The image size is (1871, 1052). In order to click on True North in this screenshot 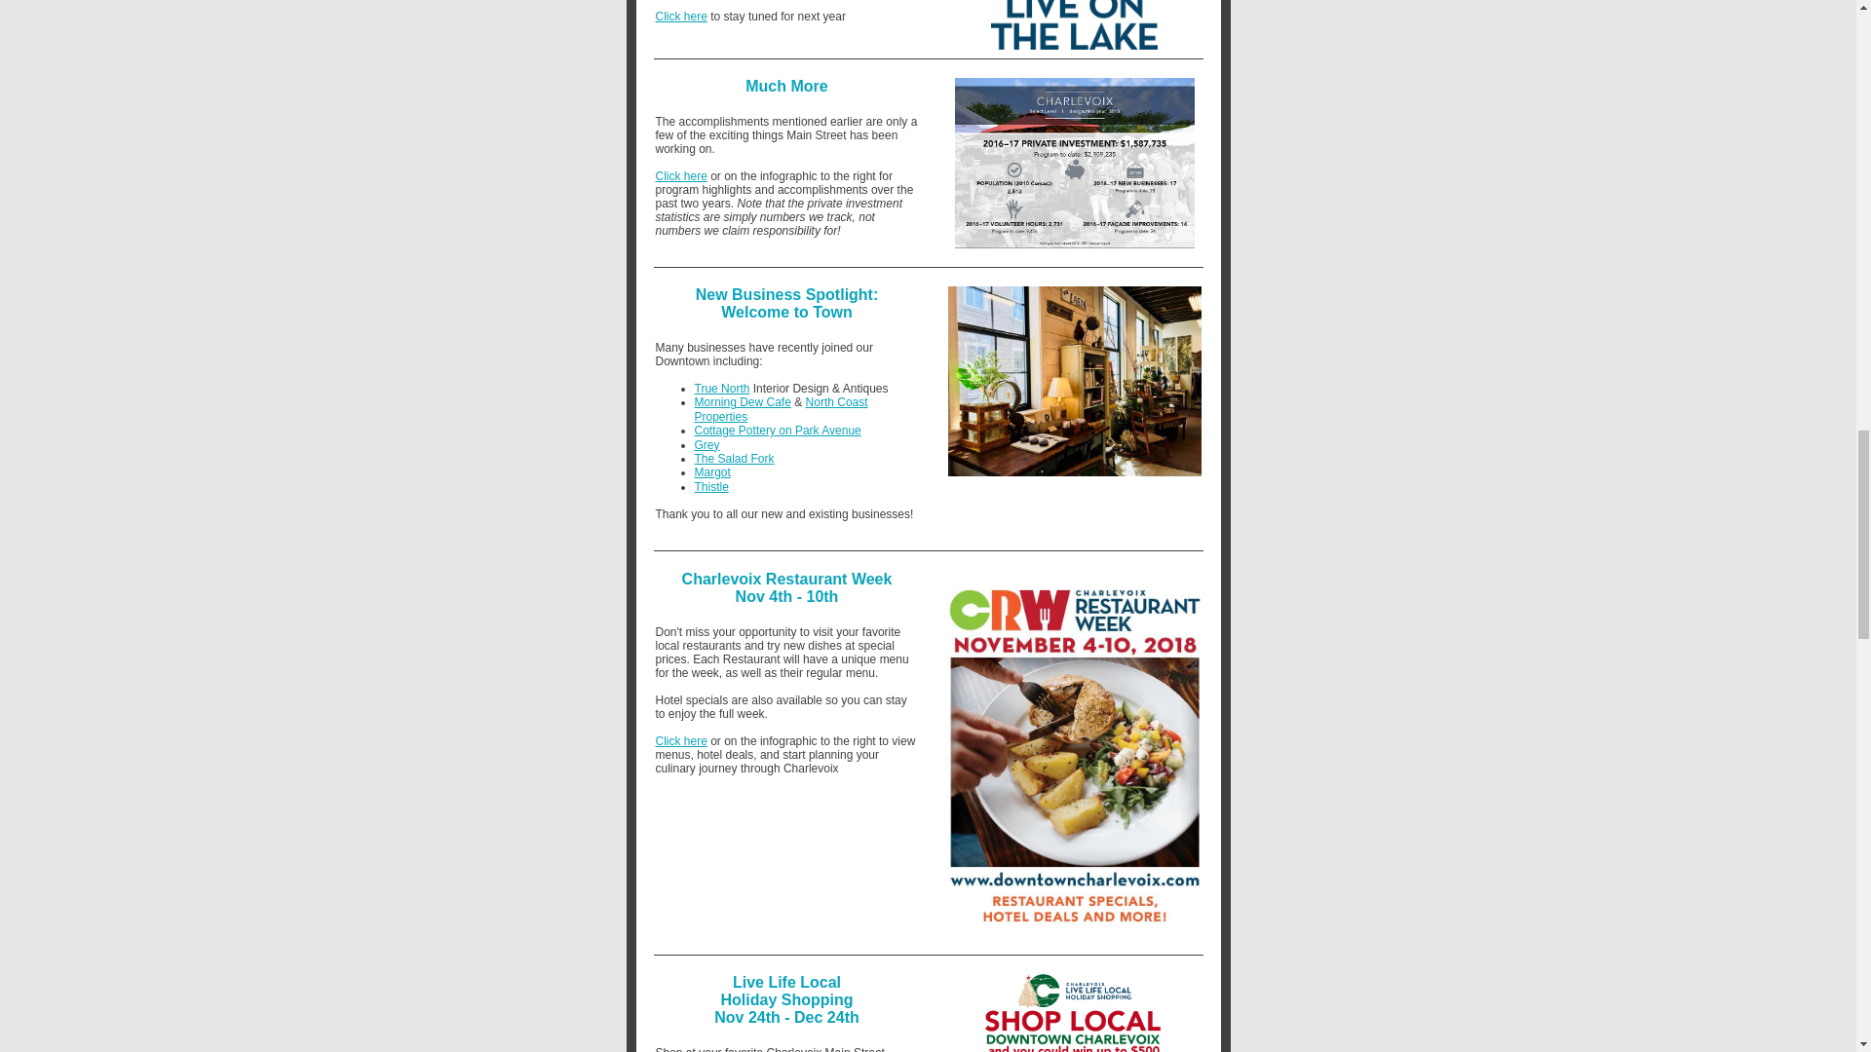, I will do `click(721, 389)`.